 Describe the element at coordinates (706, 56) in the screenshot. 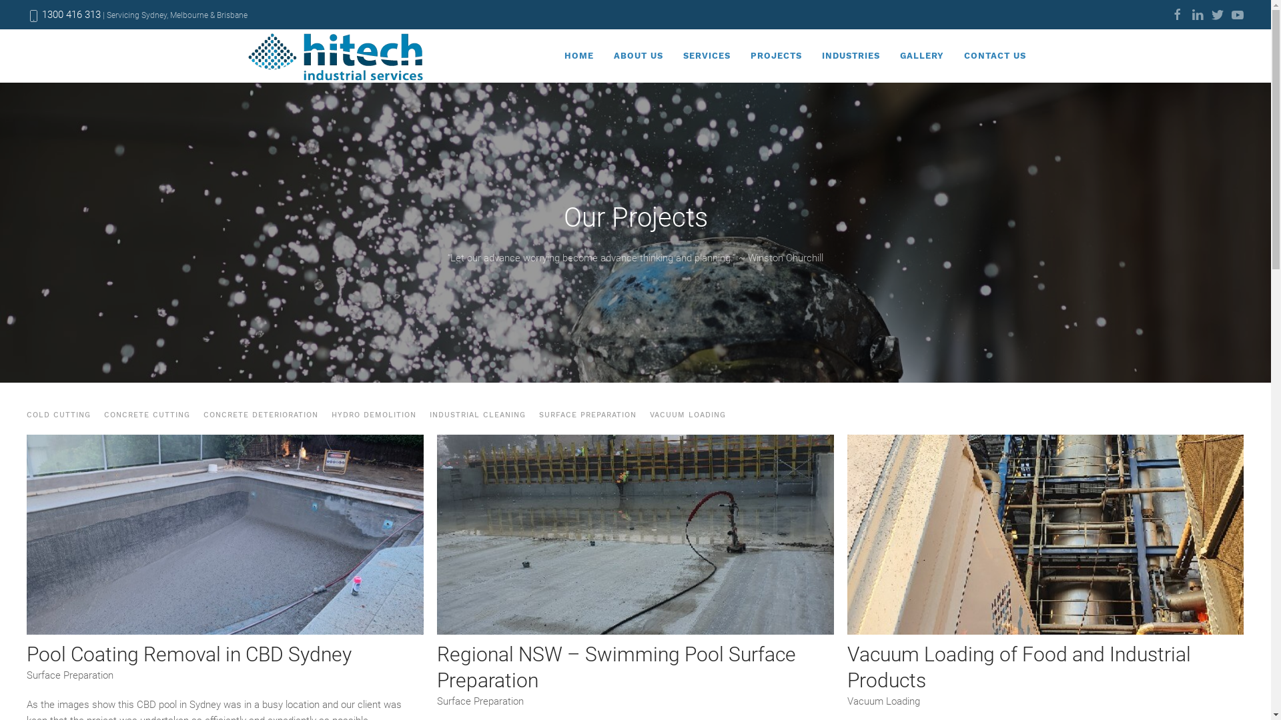

I see `SERVICES` at that location.